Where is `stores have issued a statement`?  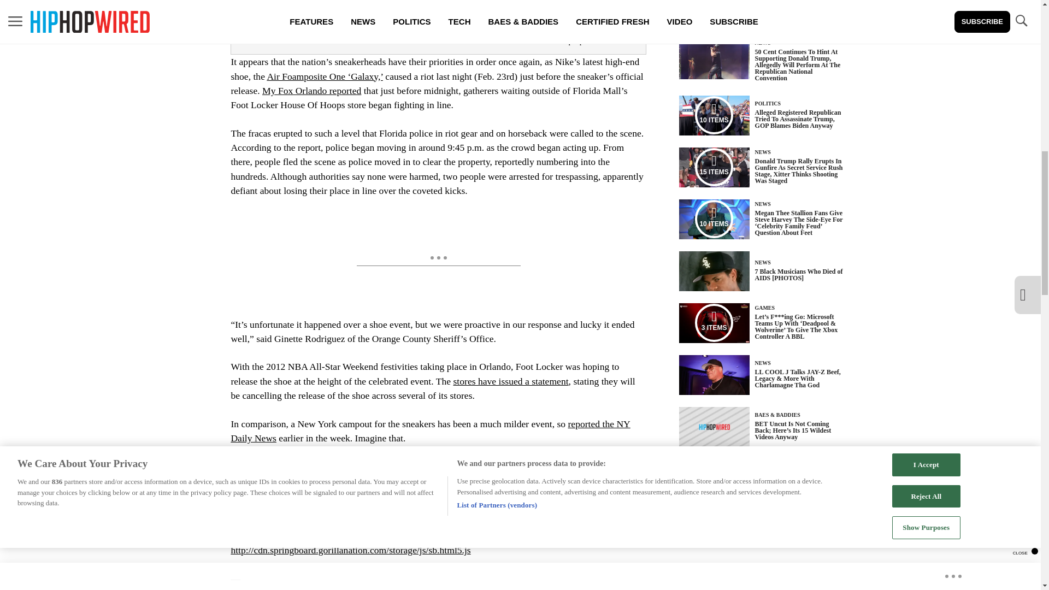 stores have issued a statement is located at coordinates (510, 381).